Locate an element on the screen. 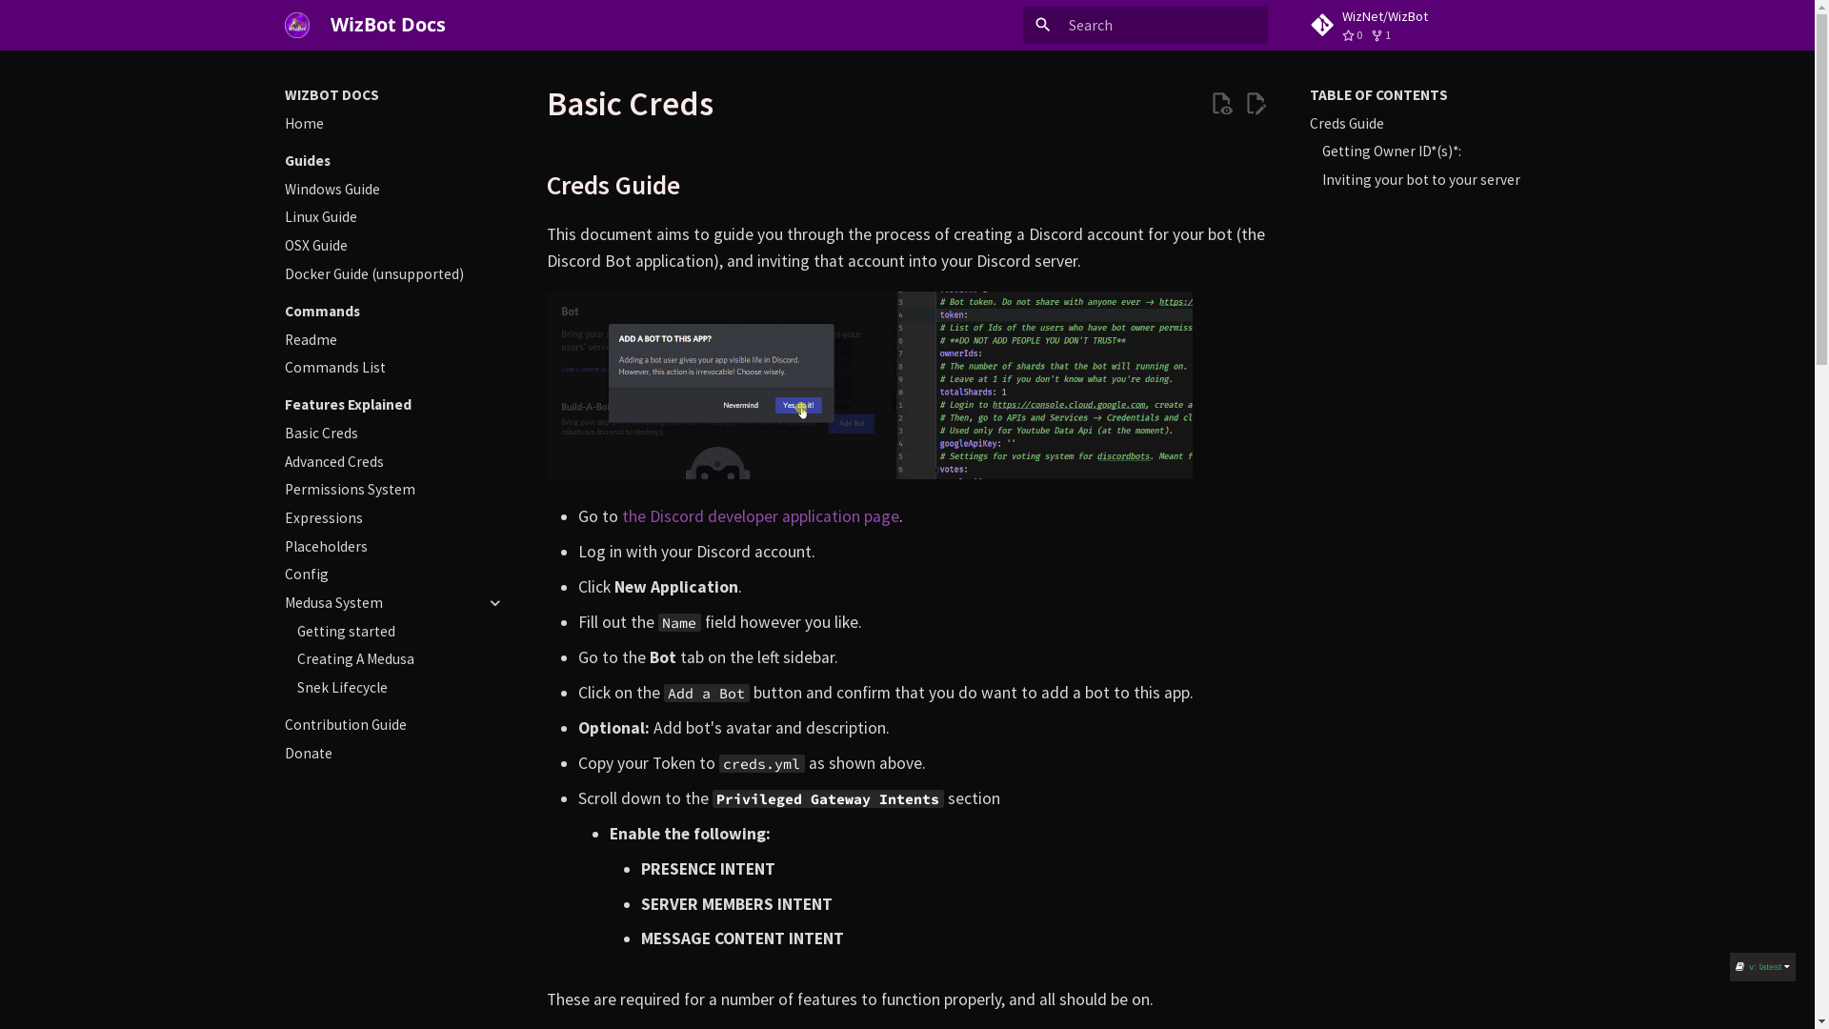 The image size is (1829, 1029). Commands List is located at coordinates (394, 368).